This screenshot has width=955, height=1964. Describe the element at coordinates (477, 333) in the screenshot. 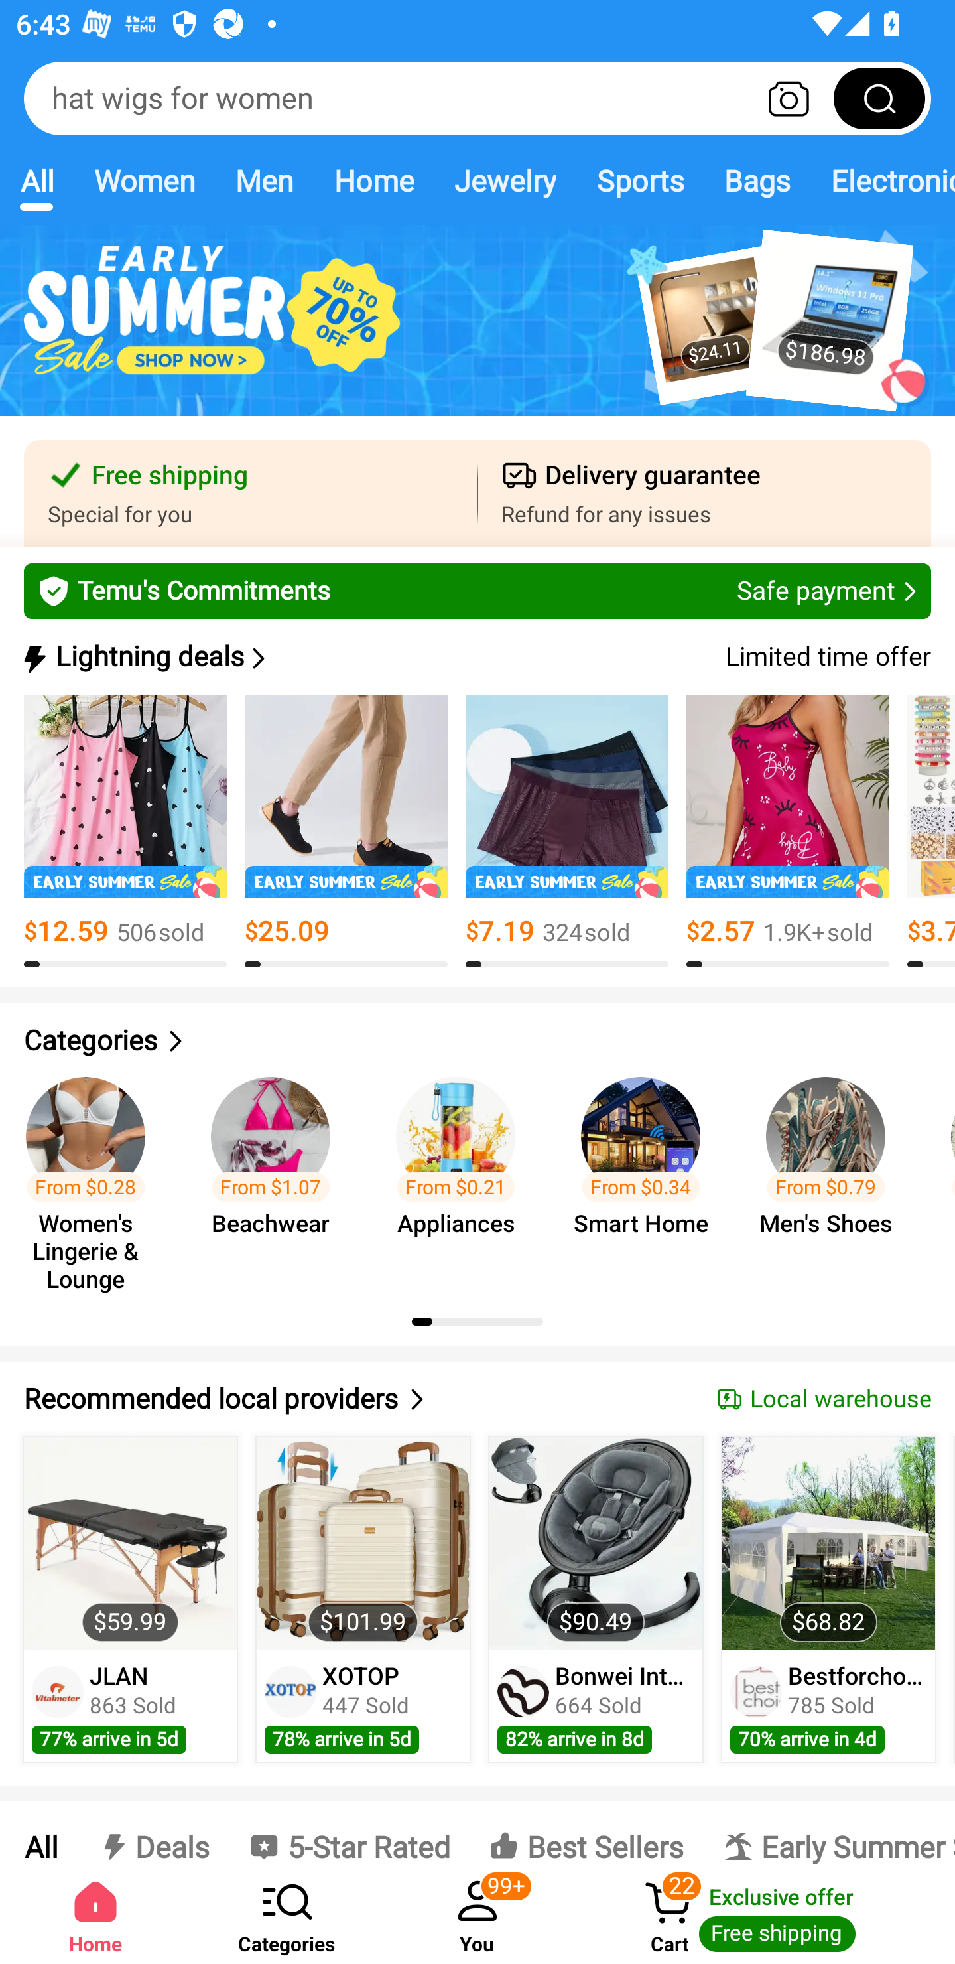

I see `$24.11 $186.98` at that location.